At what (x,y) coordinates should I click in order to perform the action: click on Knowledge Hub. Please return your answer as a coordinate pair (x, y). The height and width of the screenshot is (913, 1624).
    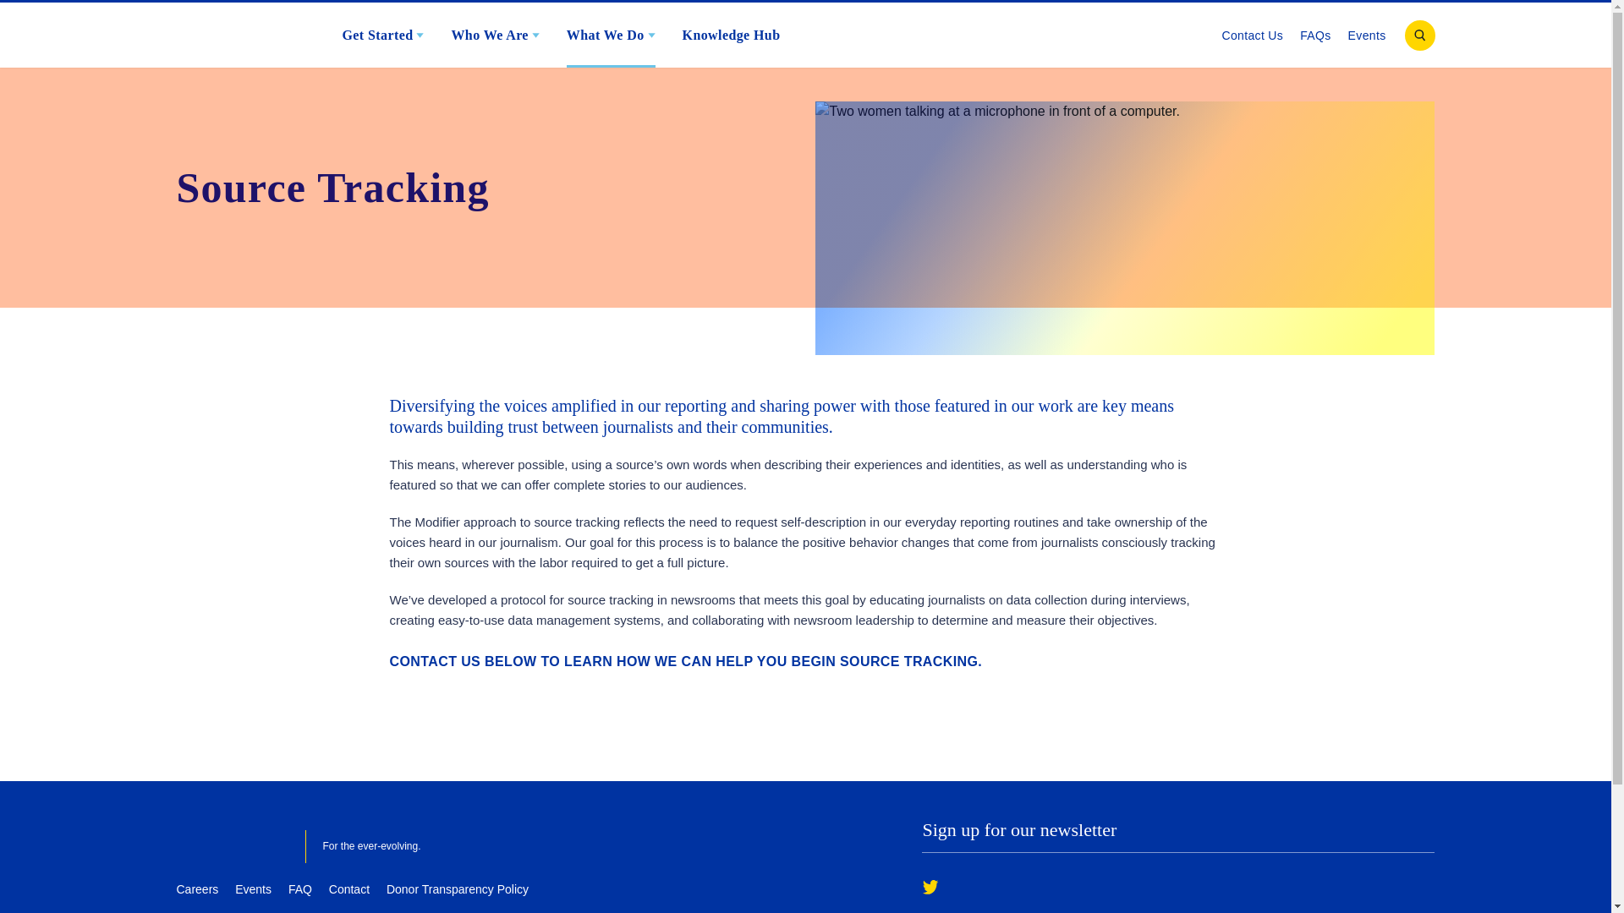
    Looking at the image, I should click on (731, 34).